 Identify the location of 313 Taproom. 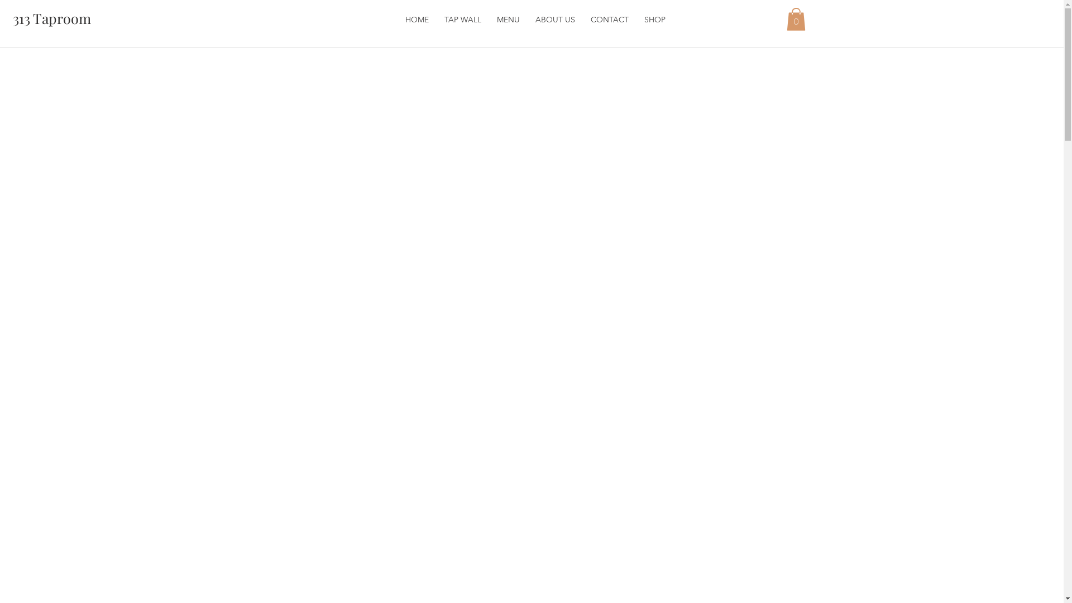
(52, 18).